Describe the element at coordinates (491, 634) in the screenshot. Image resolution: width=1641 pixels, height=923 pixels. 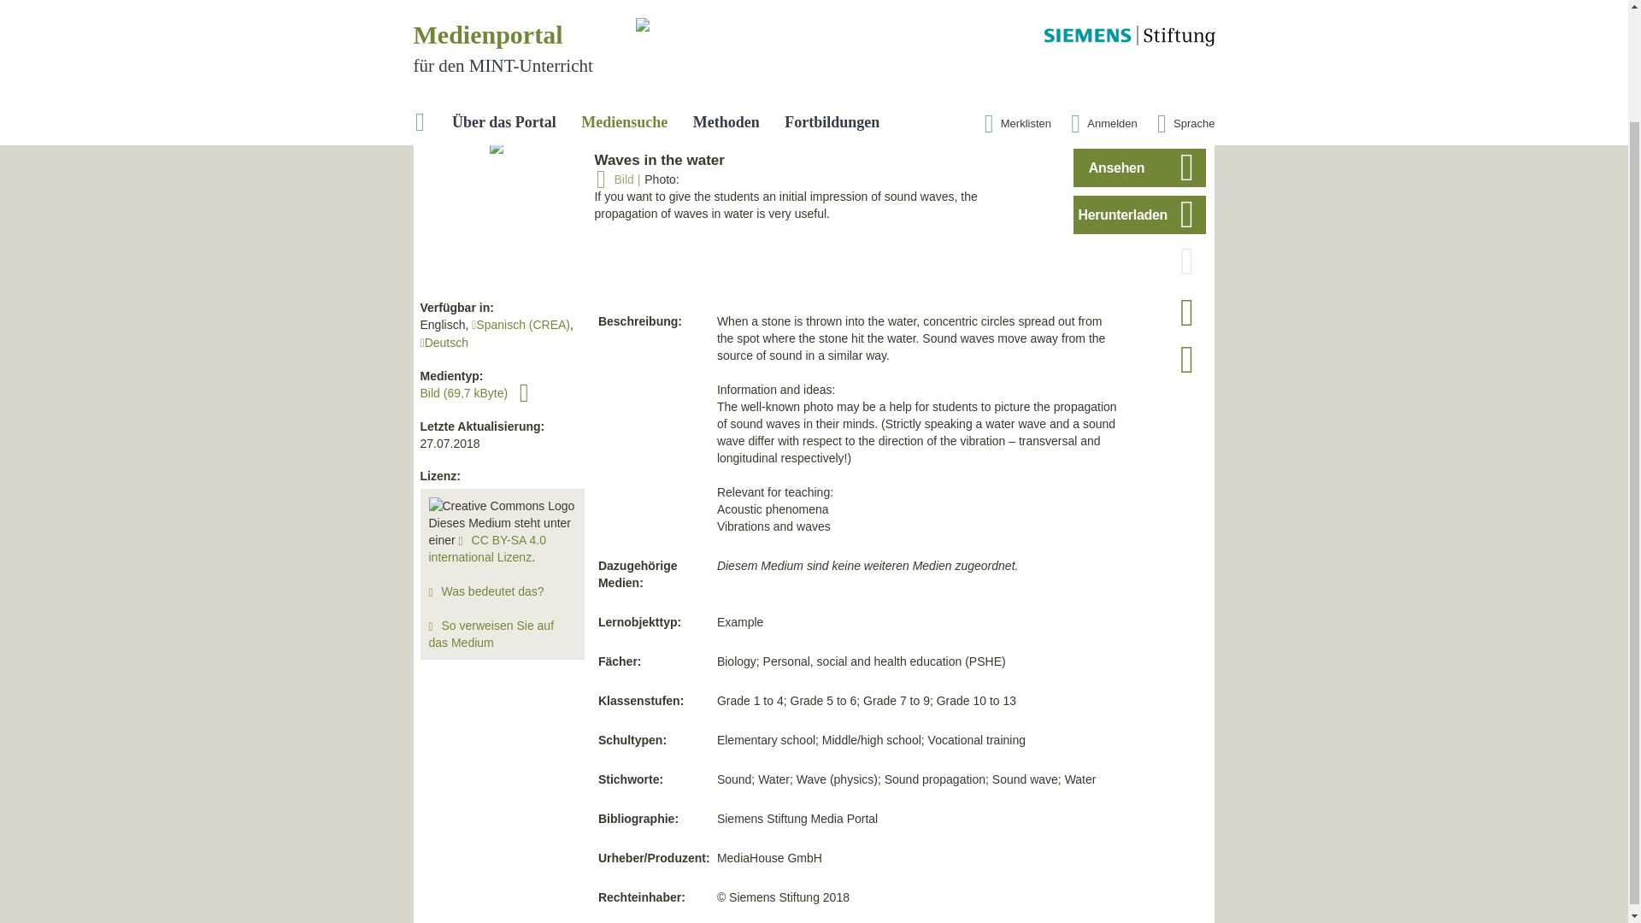
I see `So verweisen Sie auf das Medium` at that location.